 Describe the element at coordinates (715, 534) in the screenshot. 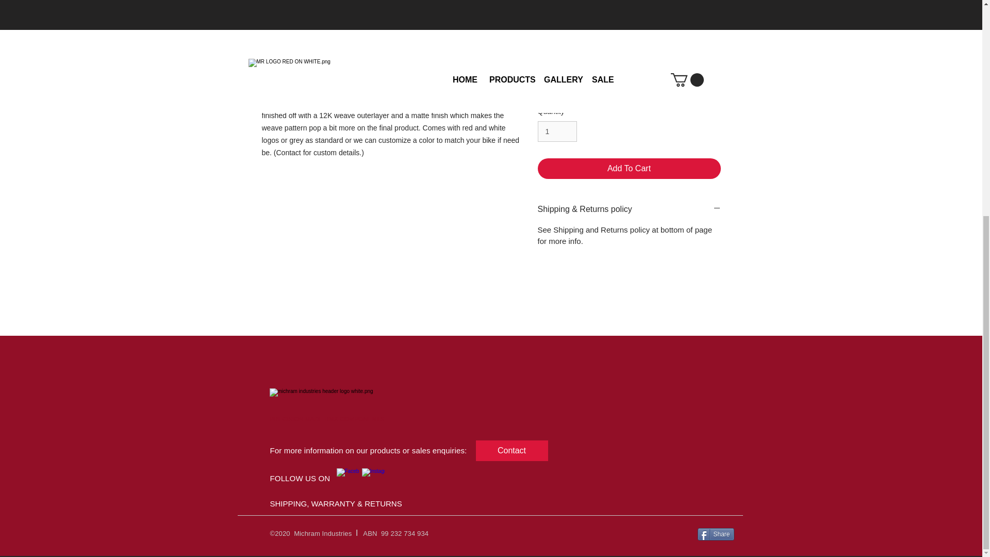

I see `Share` at that location.